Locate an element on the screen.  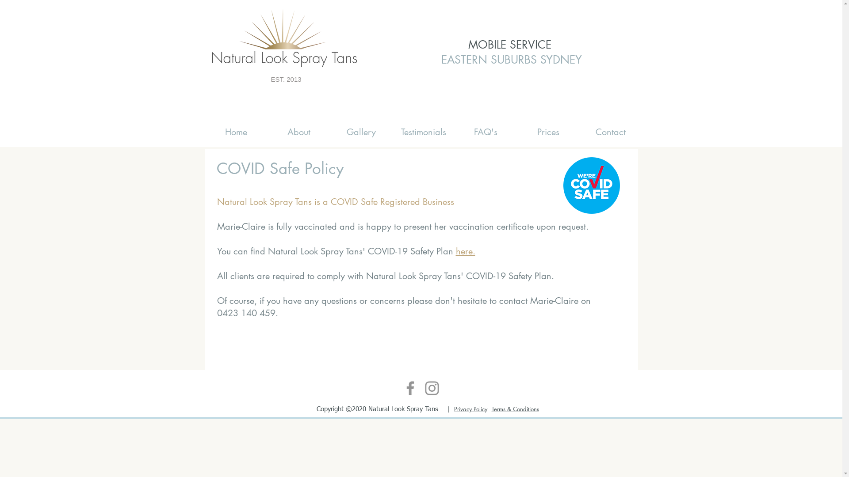
here. is located at coordinates (465, 251).